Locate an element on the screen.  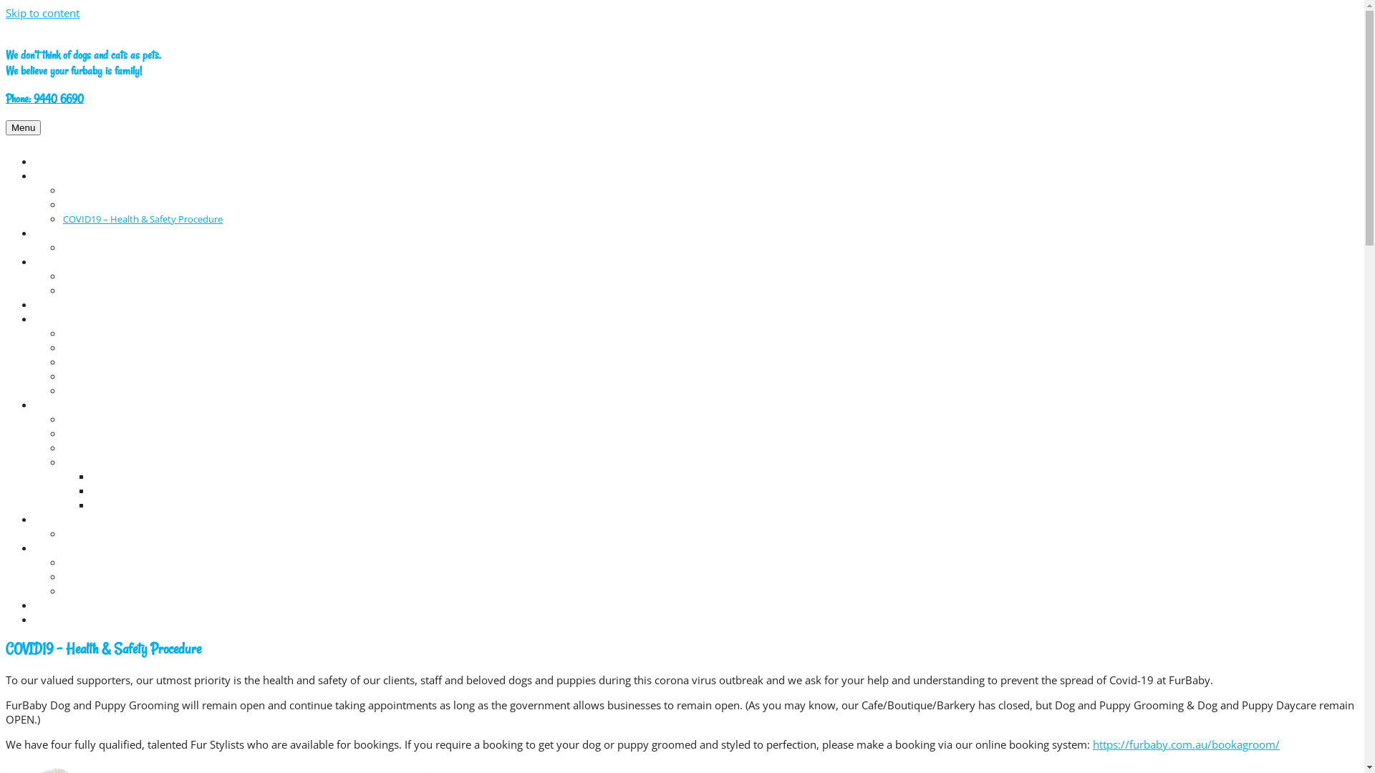
Terms of Use is located at coordinates (119, 505).